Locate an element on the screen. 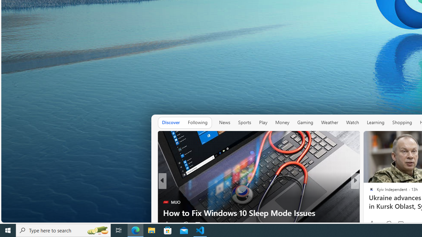 The height and width of the screenshot is (237, 422). 557 Like is located at coordinates (373, 224).